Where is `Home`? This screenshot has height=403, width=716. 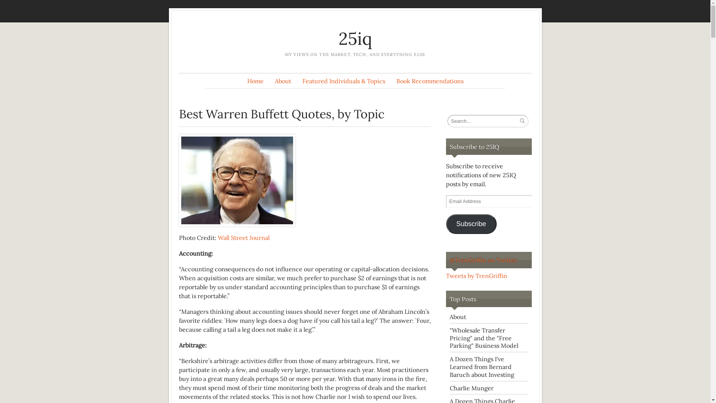
Home is located at coordinates (255, 81).